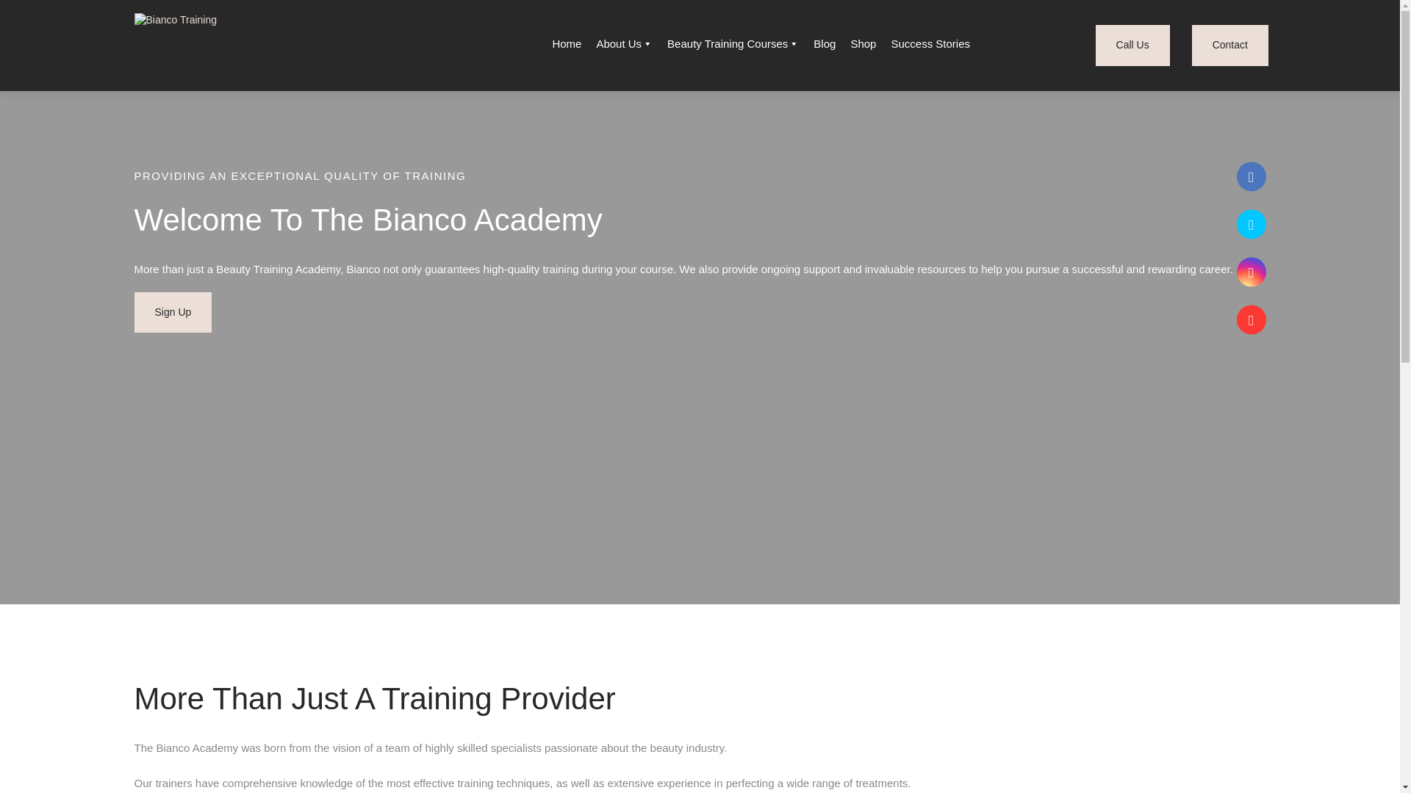 Image resolution: width=1411 pixels, height=793 pixels. Describe the element at coordinates (1251, 319) in the screenshot. I see `Bianco Training's Youtube` at that location.